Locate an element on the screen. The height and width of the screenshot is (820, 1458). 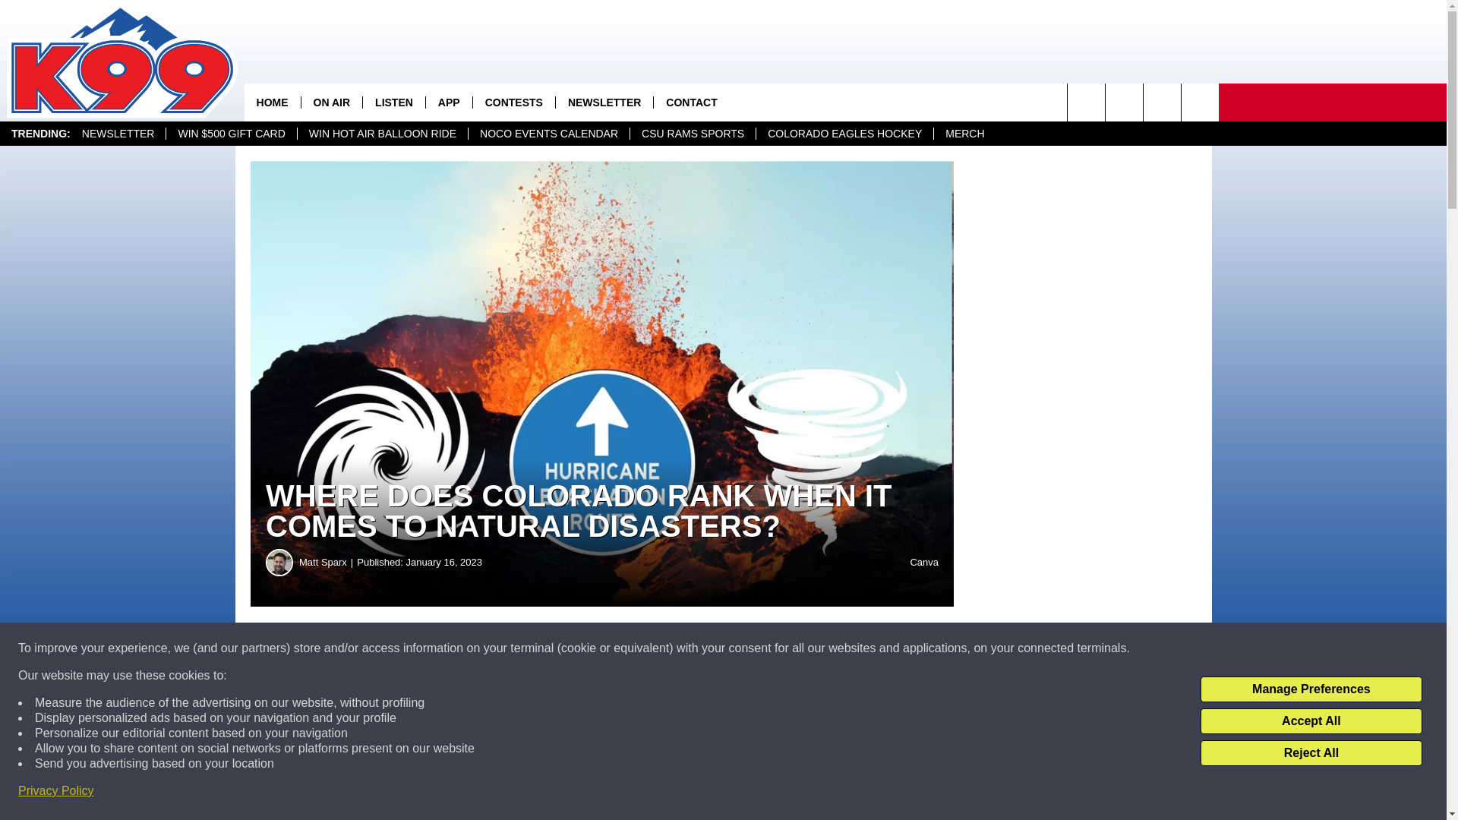
Share on Facebook is located at coordinates (462, 648).